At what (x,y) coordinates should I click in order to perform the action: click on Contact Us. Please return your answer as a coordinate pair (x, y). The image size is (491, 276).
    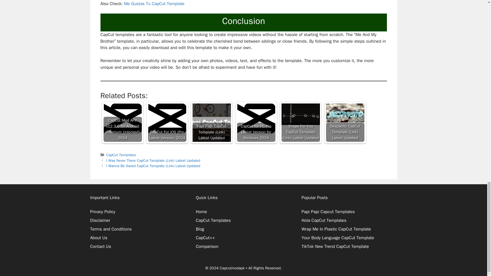
    Looking at the image, I should click on (100, 246).